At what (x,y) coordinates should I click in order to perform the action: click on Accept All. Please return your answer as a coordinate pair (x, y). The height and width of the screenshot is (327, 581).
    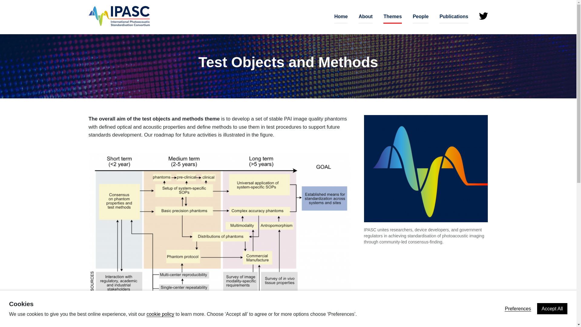
    Looking at the image, I should click on (552, 309).